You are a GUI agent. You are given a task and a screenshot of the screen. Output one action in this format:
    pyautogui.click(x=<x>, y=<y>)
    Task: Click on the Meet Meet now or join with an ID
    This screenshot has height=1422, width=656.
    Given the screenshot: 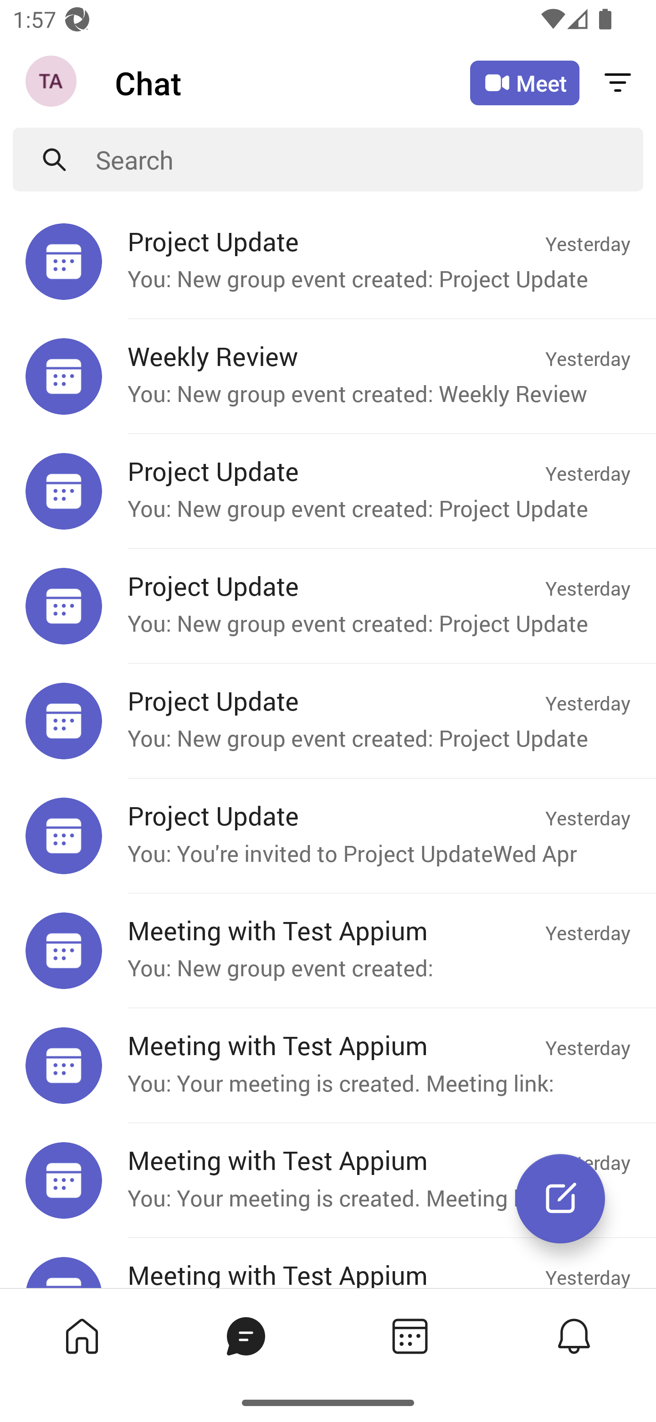 What is the action you would take?
    pyautogui.click(x=525, y=83)
    